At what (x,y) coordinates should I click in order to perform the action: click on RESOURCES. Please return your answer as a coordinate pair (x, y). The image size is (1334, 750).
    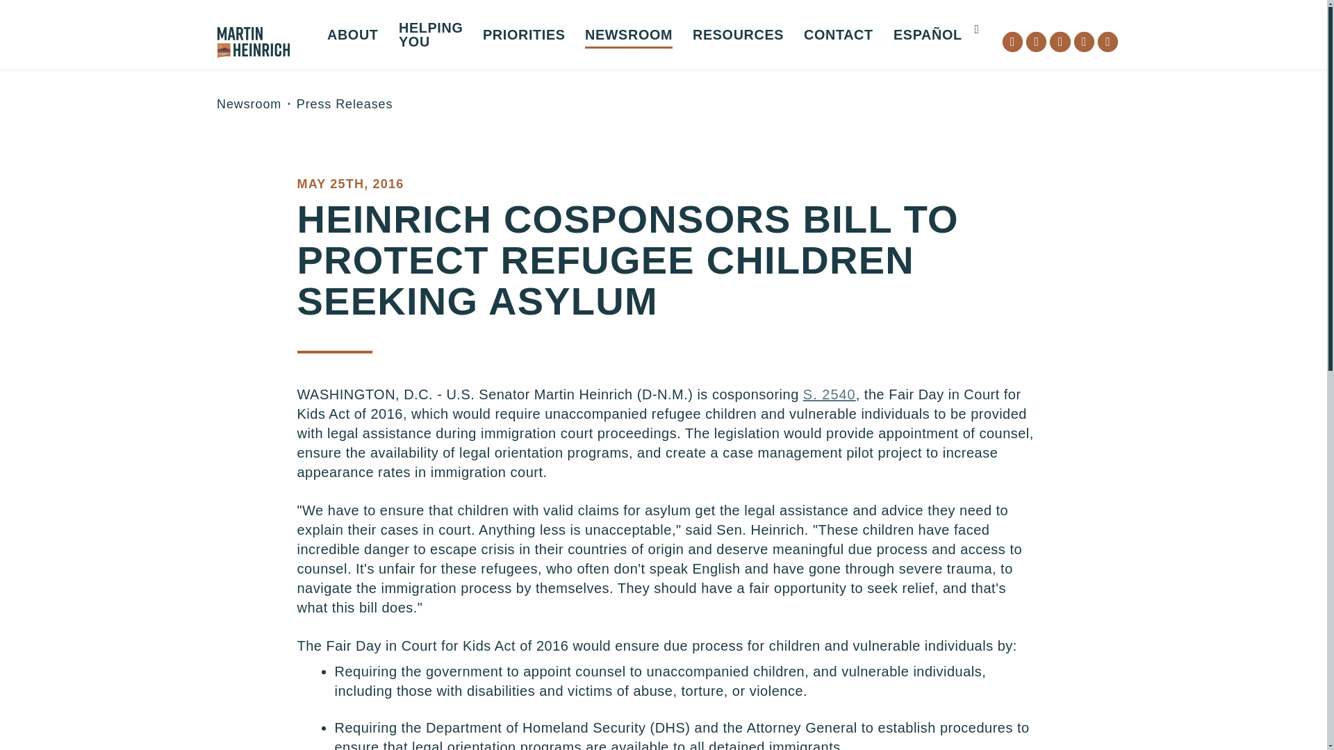
    Looking at the image, I should click on (738, 39).